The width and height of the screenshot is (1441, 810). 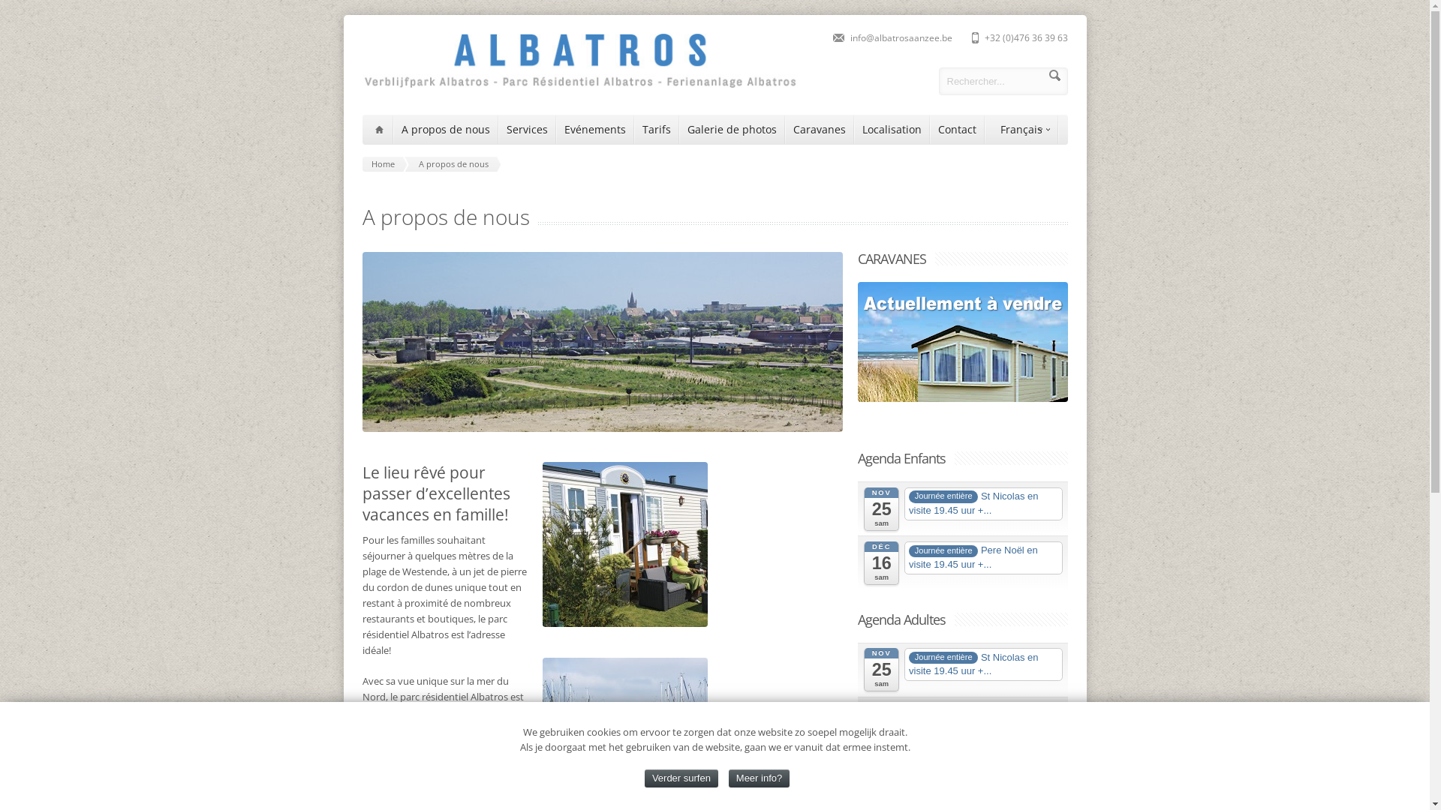 What do you see at coordinates (892, 130) in the screenshot?
I see `Localisation` at bounding box center [892, 130].